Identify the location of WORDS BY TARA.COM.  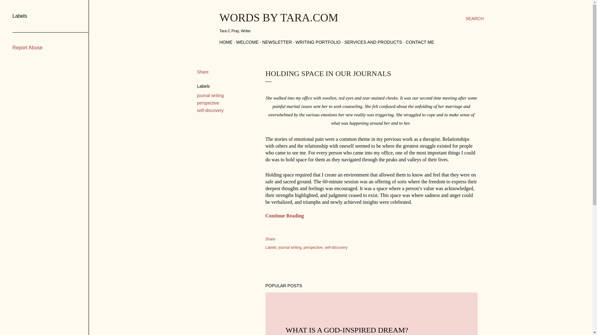
(279, 17).